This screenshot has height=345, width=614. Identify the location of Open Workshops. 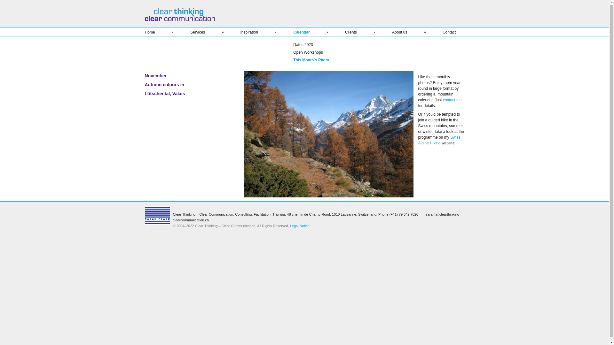
(317, 52).